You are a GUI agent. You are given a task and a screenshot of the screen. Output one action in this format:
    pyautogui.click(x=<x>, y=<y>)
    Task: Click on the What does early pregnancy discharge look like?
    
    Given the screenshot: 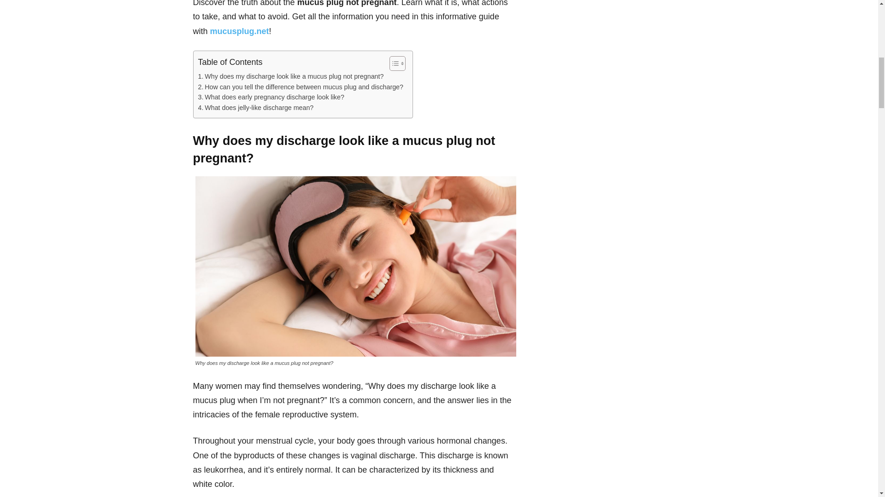 What is the action you would take?
    pyautogui.click(x=271, y=97)
    